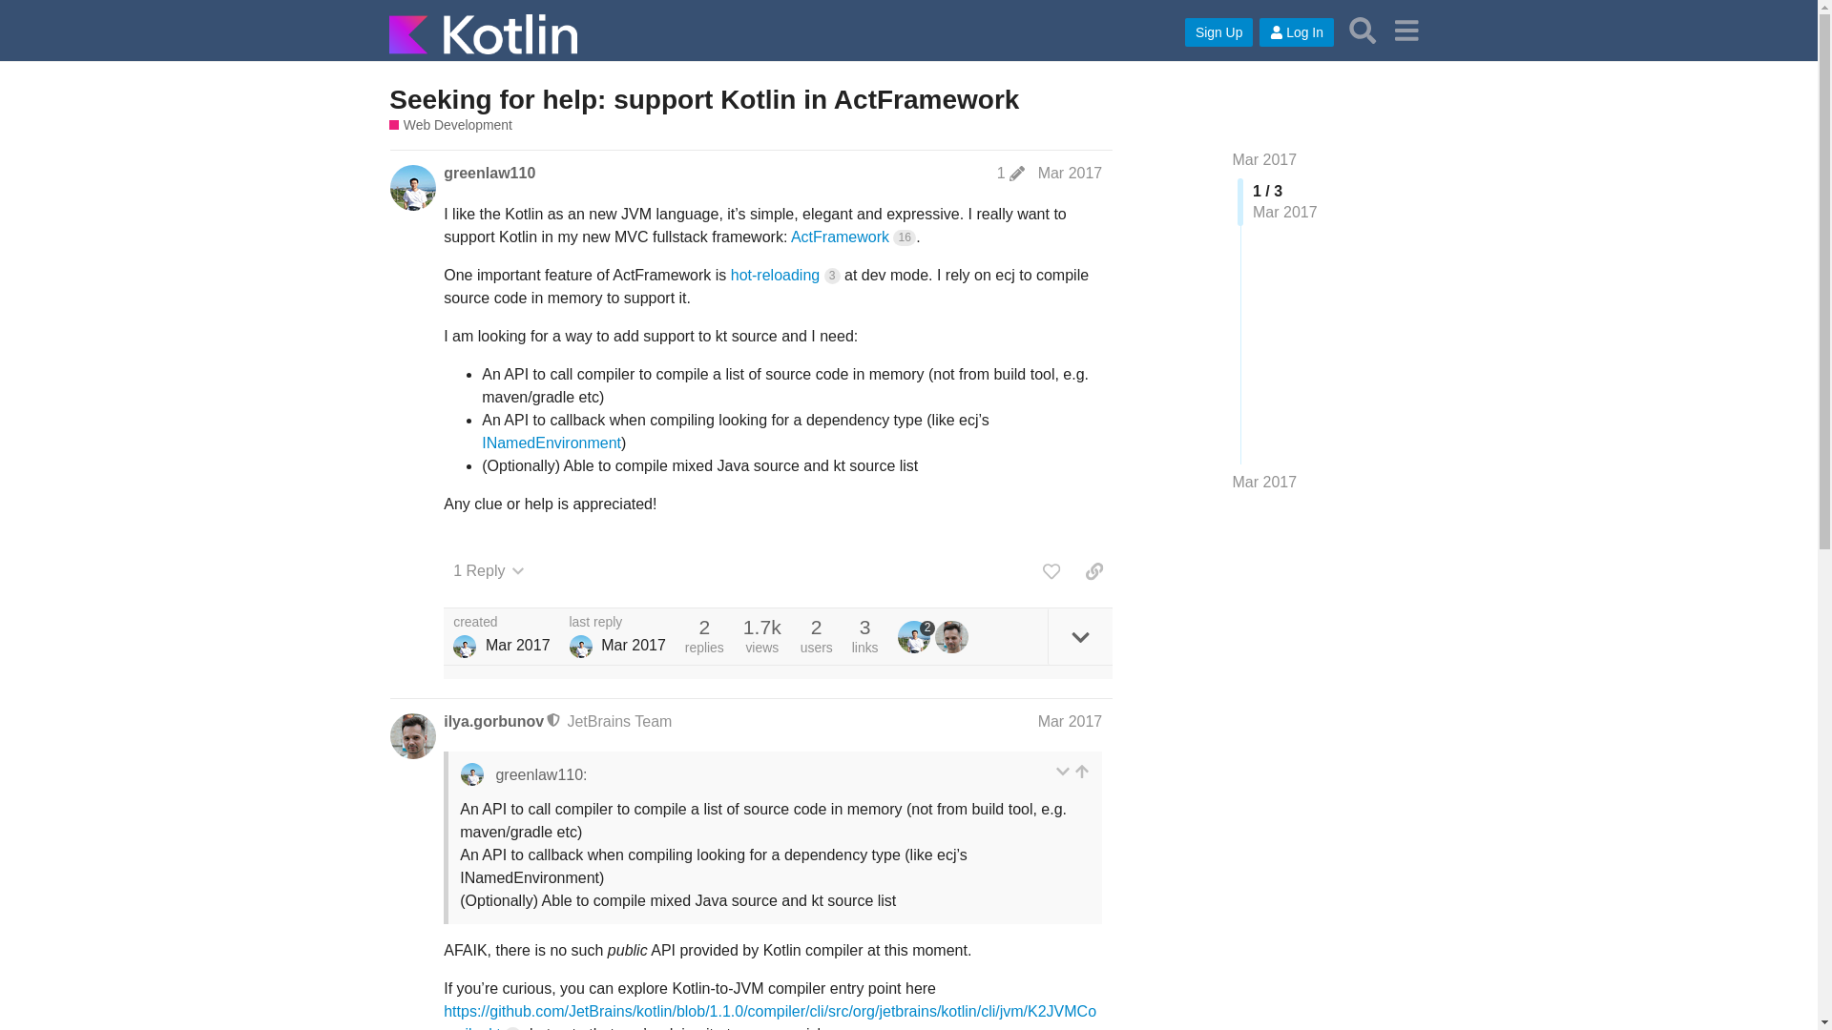 This screenshot has height=1030, width=1832. I want to click on hot-reloading 3, so click(786, 275).